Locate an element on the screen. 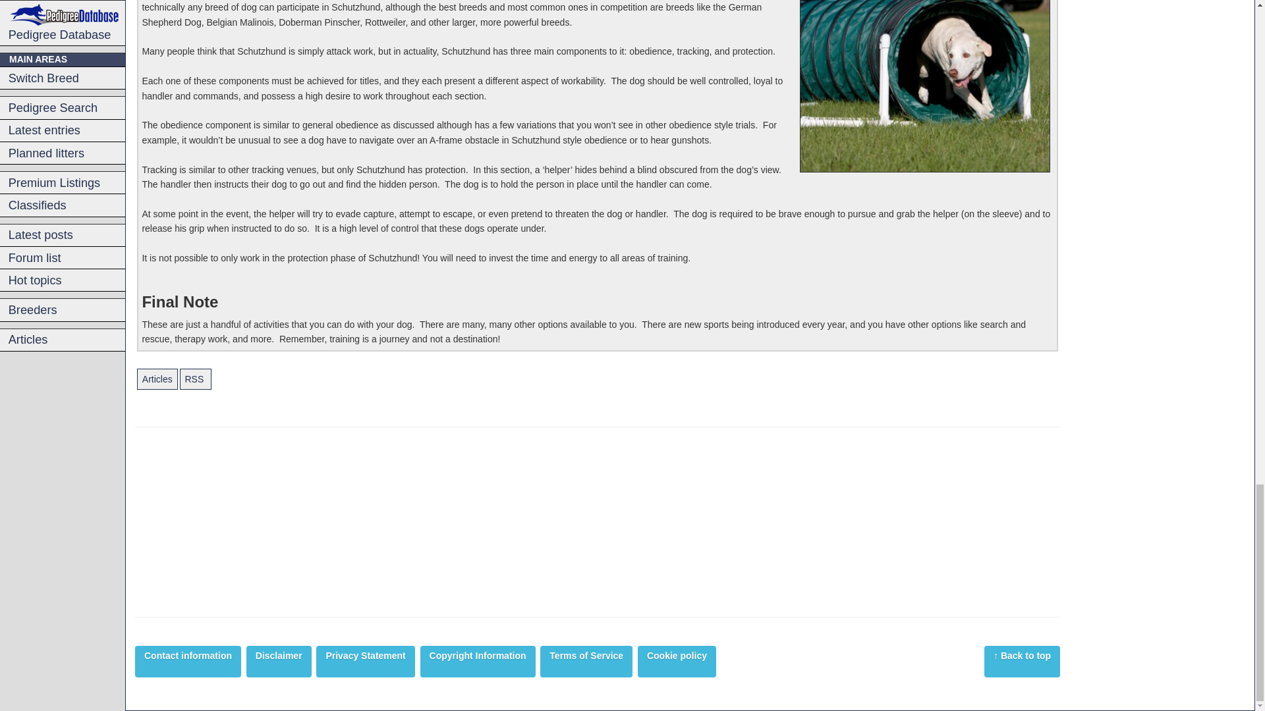 The height and width of the screenshot is (711, 1265). Privacy Statement is located at coordinates (365, 661).